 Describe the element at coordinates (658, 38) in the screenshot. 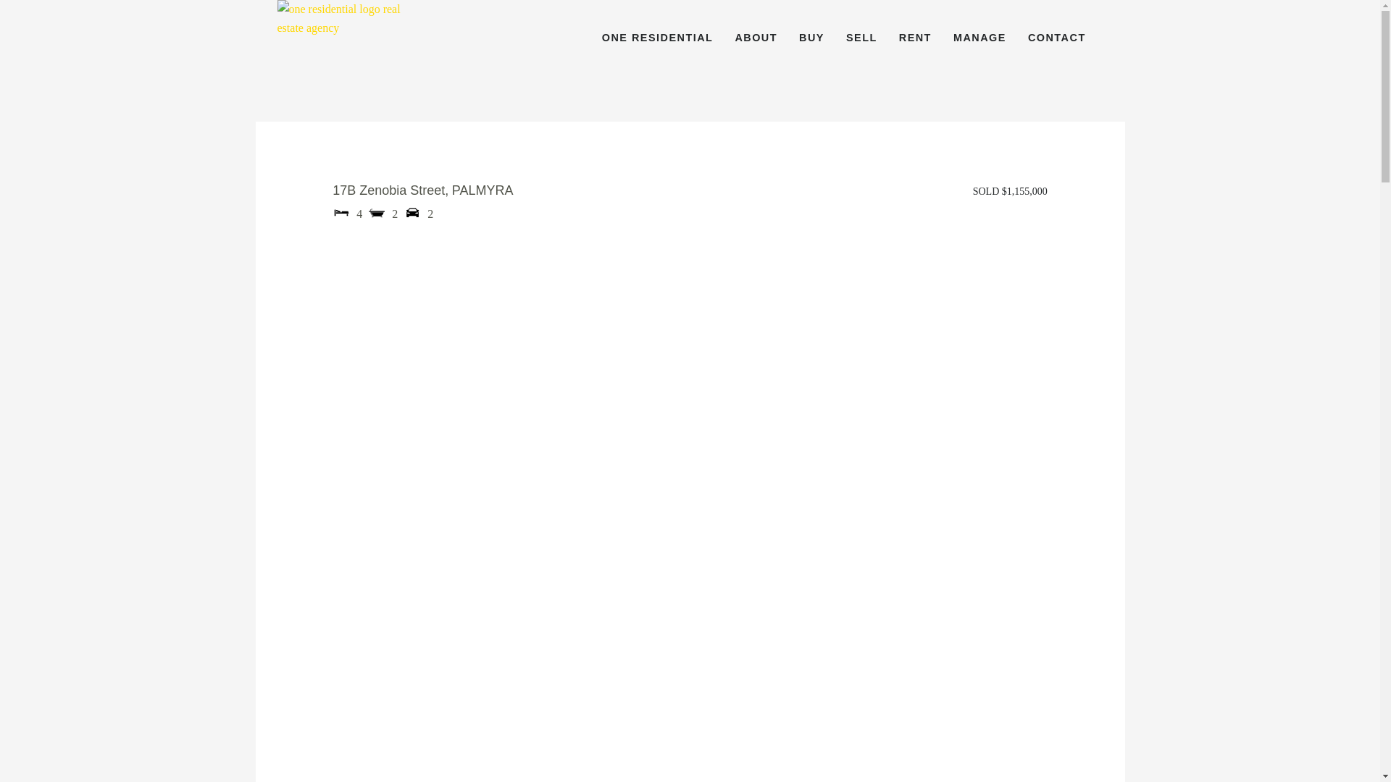

I see `ONE RESIDENTIAL` at that location.